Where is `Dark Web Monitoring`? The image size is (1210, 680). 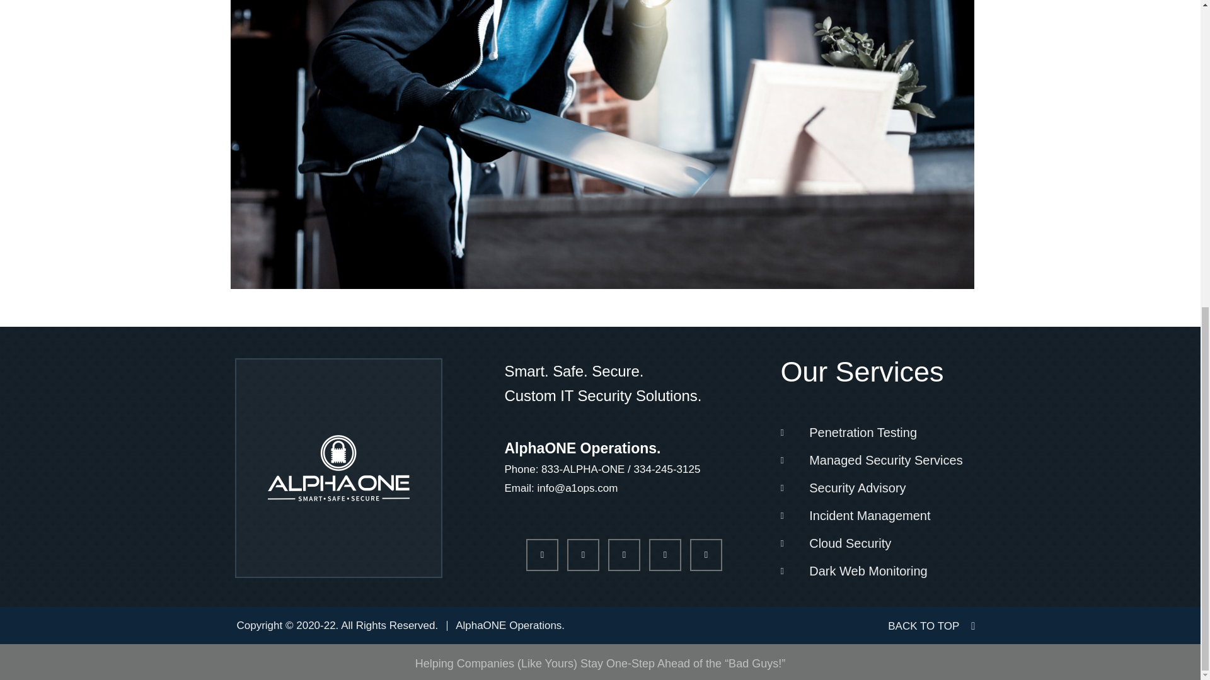 Dark Web Monitoring is located at coordinates (876, 570).